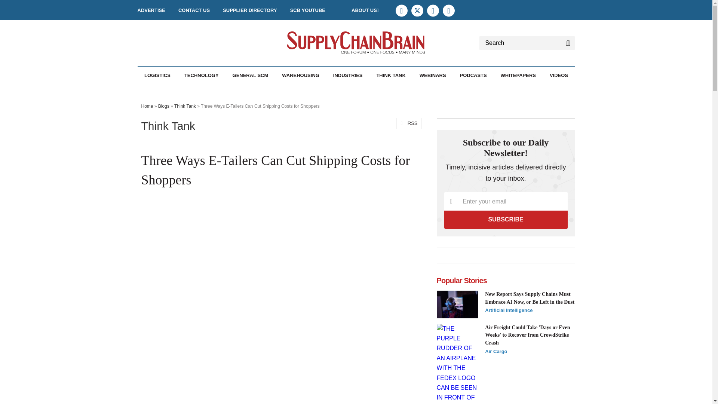  Describe the element at coordinates (188, 95) in the screenshot. I see `Facility Location Planning` at that location.